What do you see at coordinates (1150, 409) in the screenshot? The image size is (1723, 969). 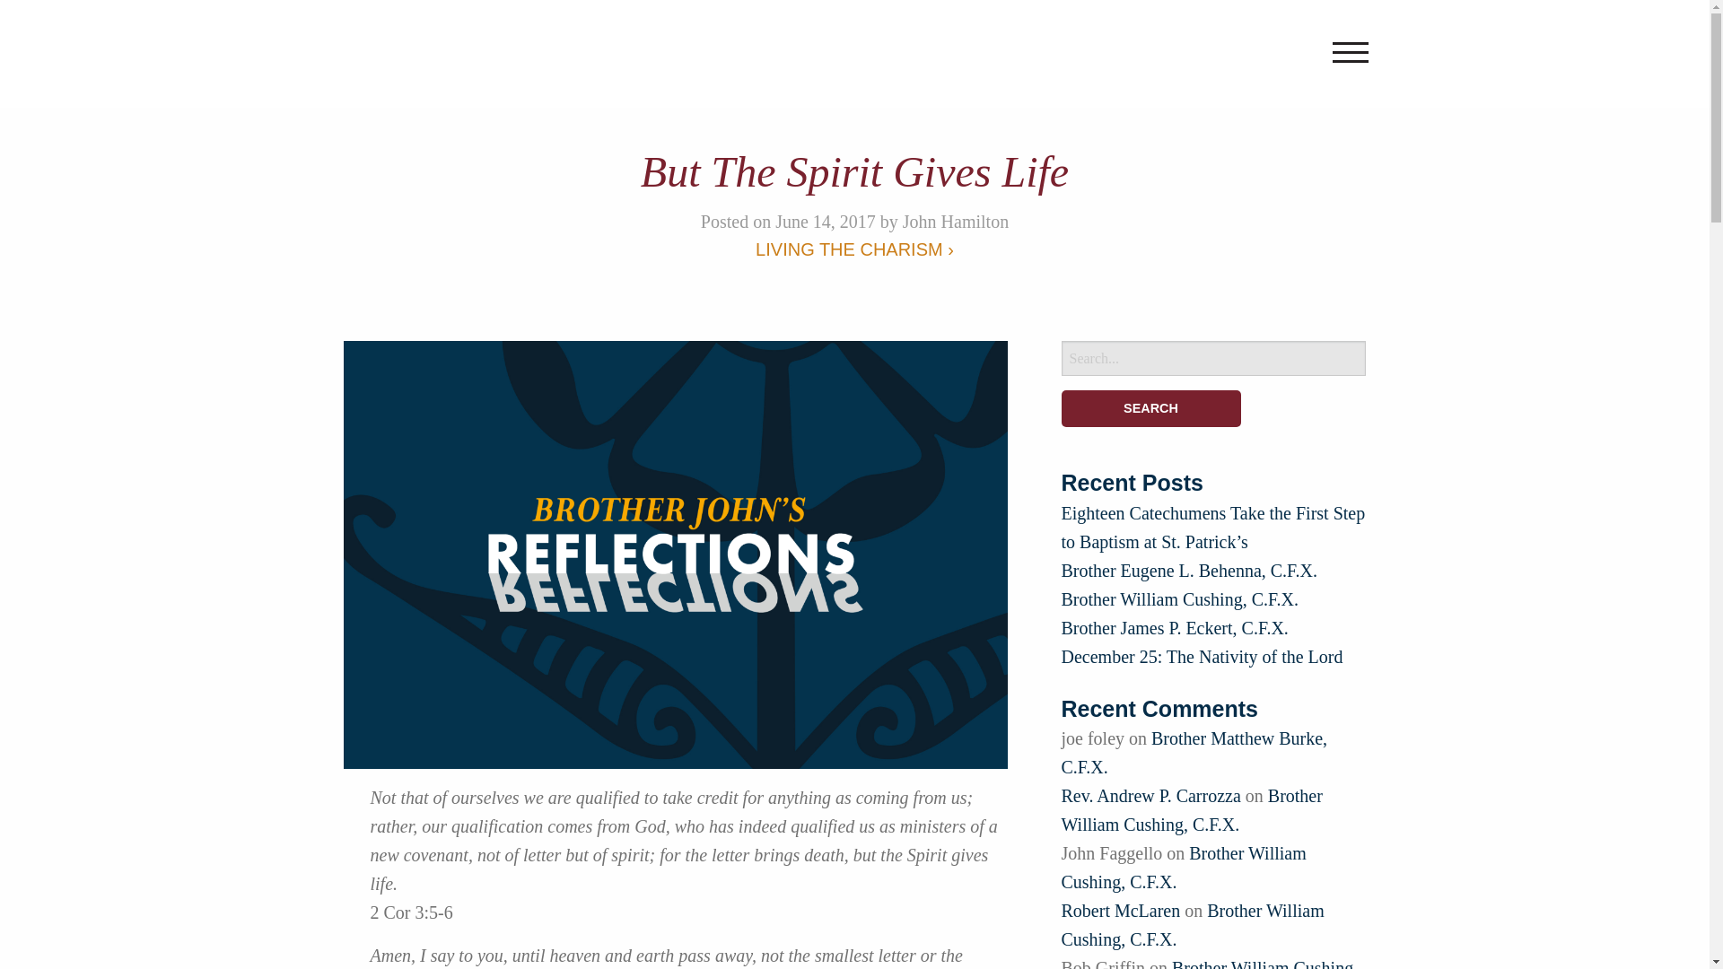 I see `Search` at bounding box center [1150, 409].